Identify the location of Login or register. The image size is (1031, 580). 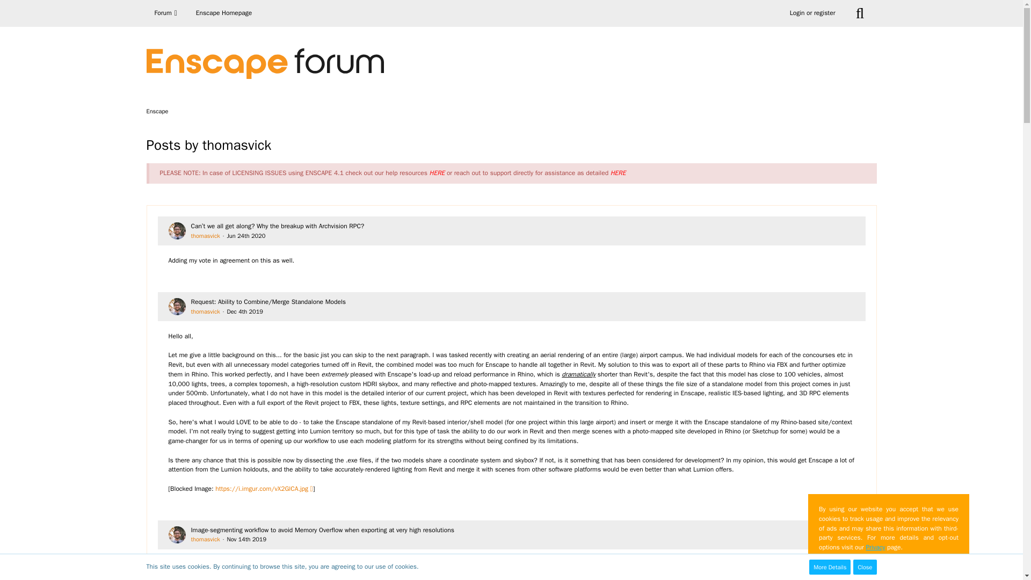
(812, 13).